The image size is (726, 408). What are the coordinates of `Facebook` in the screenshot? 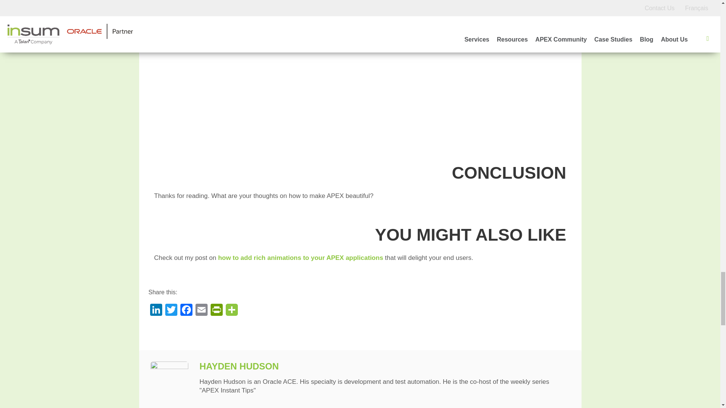 It's located at (186, 311).